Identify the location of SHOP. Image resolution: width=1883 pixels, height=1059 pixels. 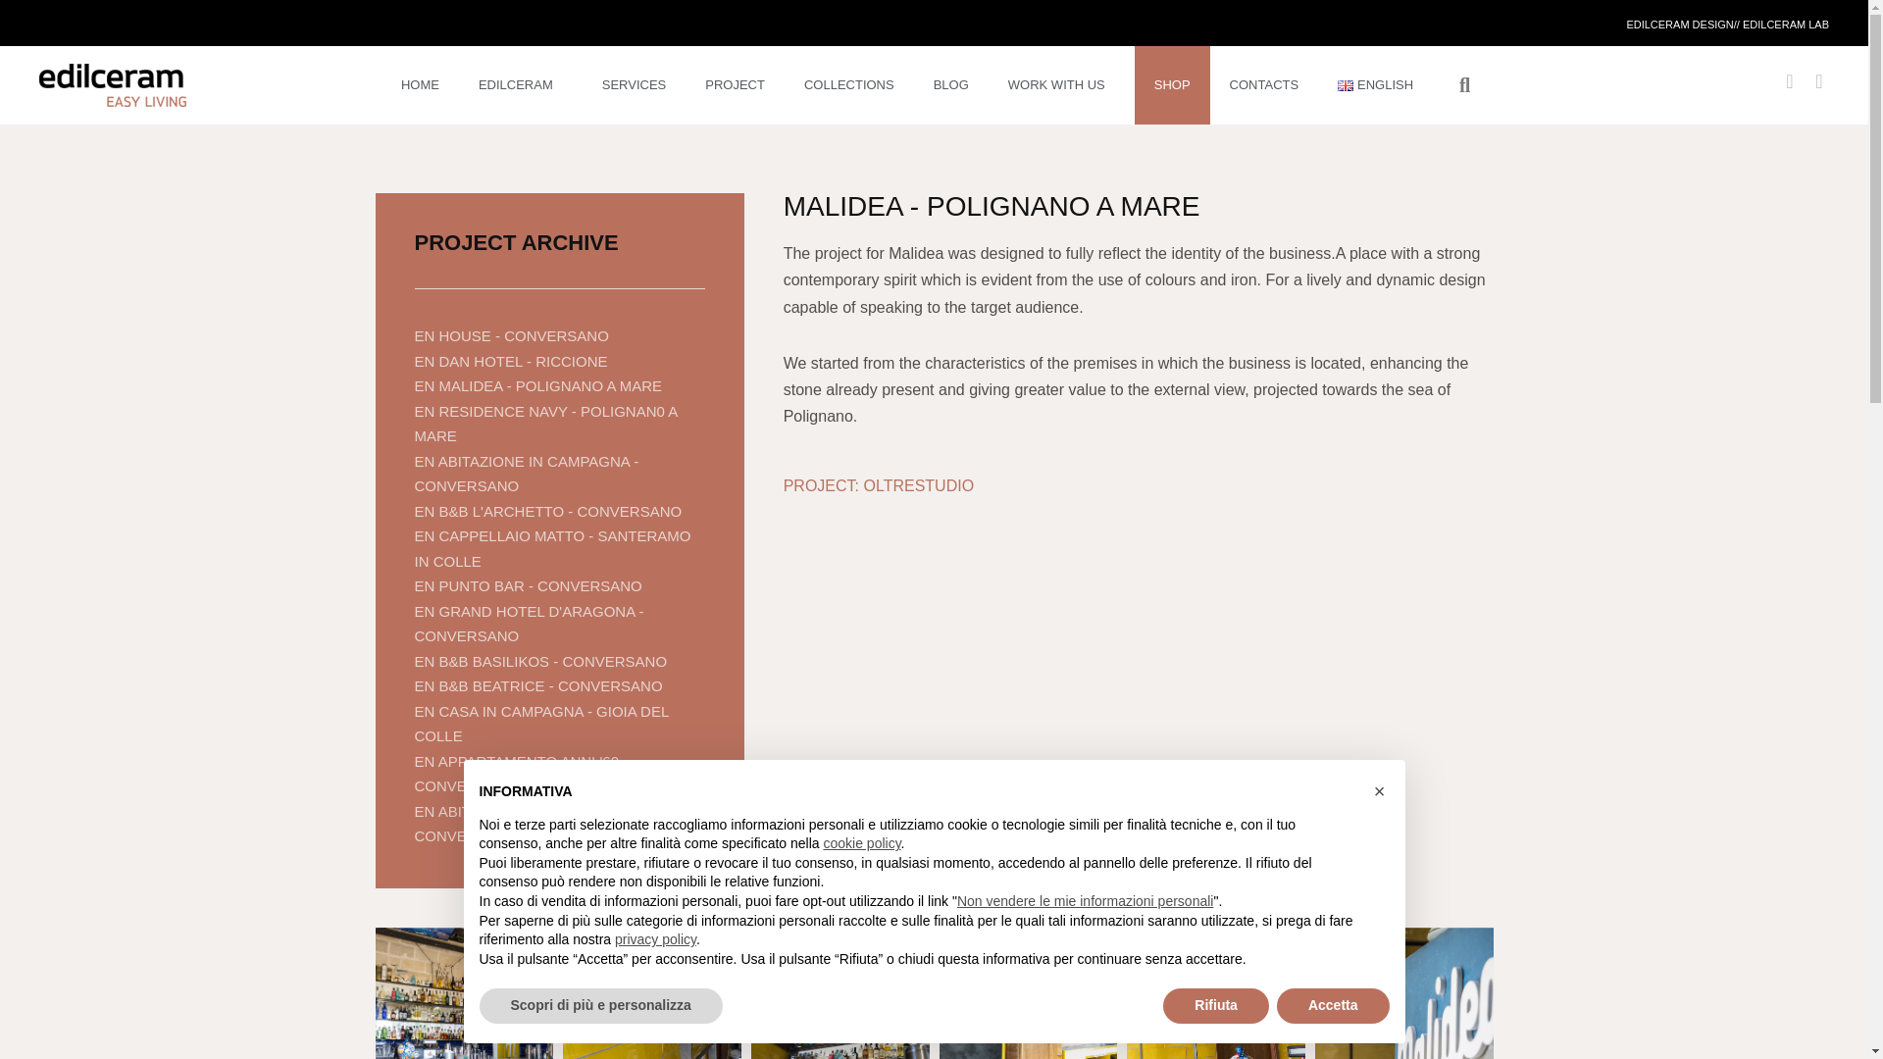
(1173, 85).